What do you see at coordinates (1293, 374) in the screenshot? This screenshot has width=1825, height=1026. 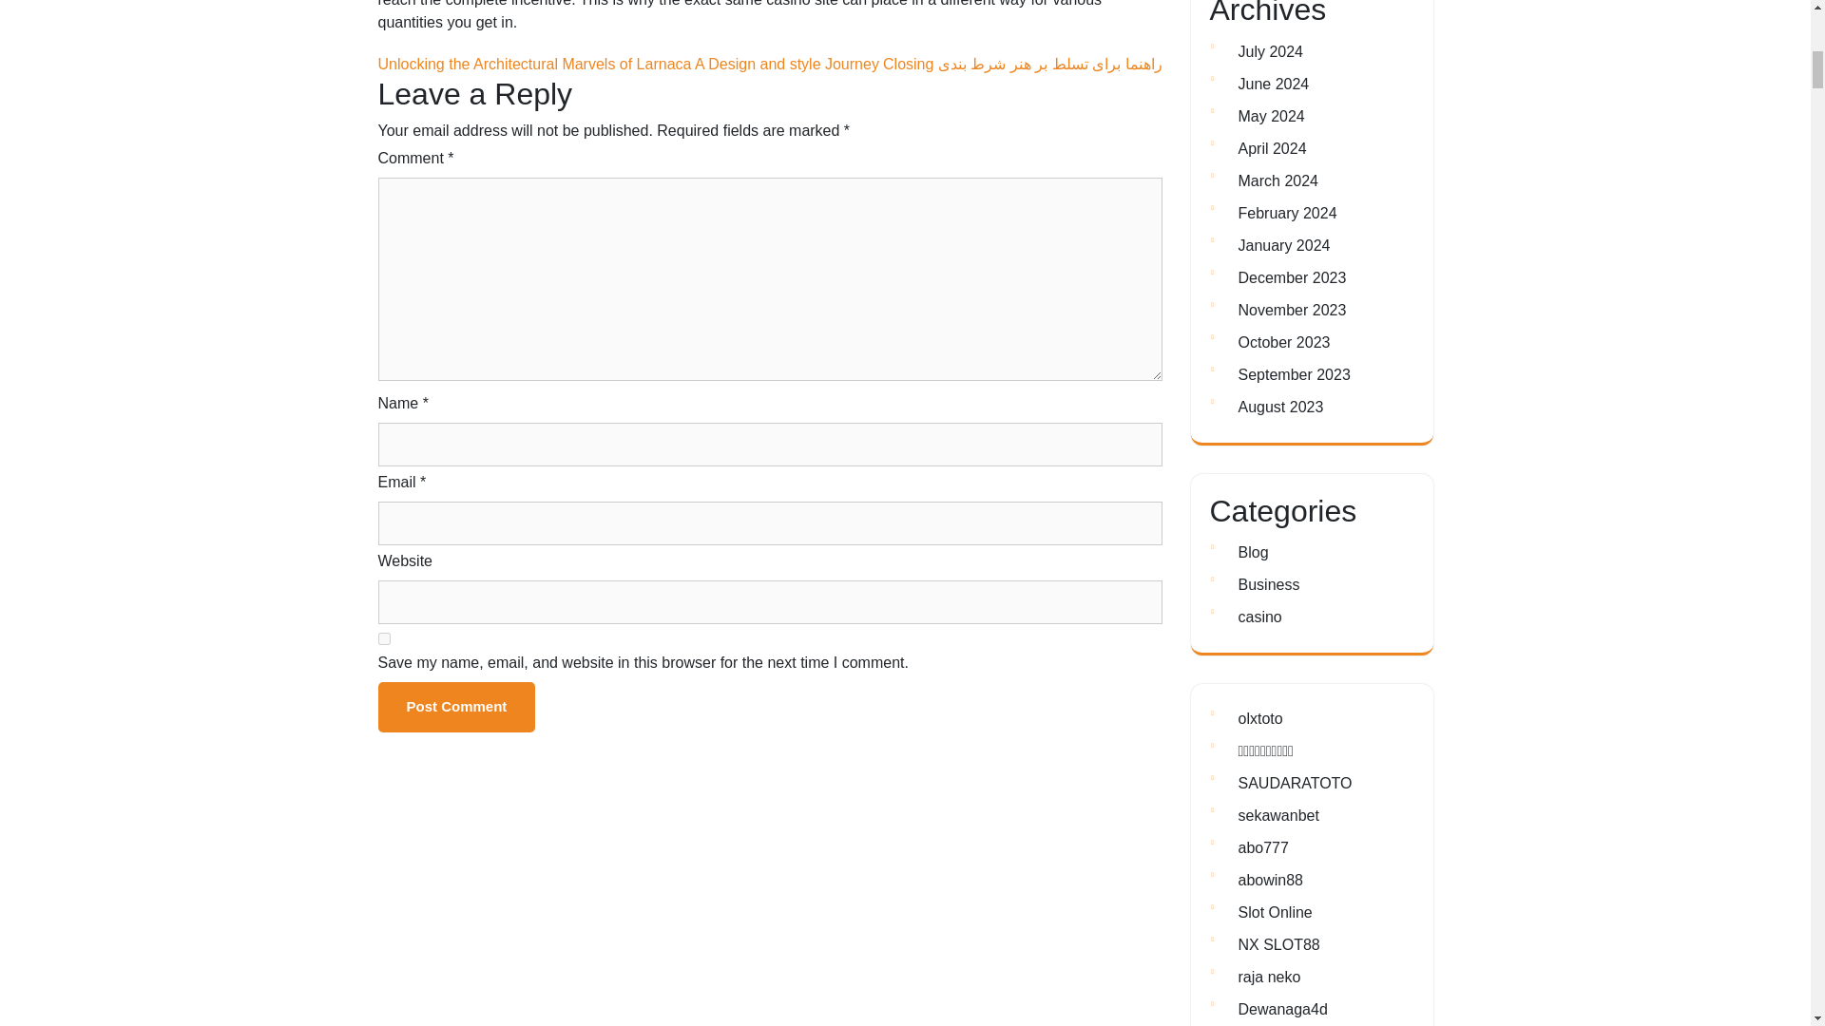 I see `September 2023` at bounding box center [1293, 374].